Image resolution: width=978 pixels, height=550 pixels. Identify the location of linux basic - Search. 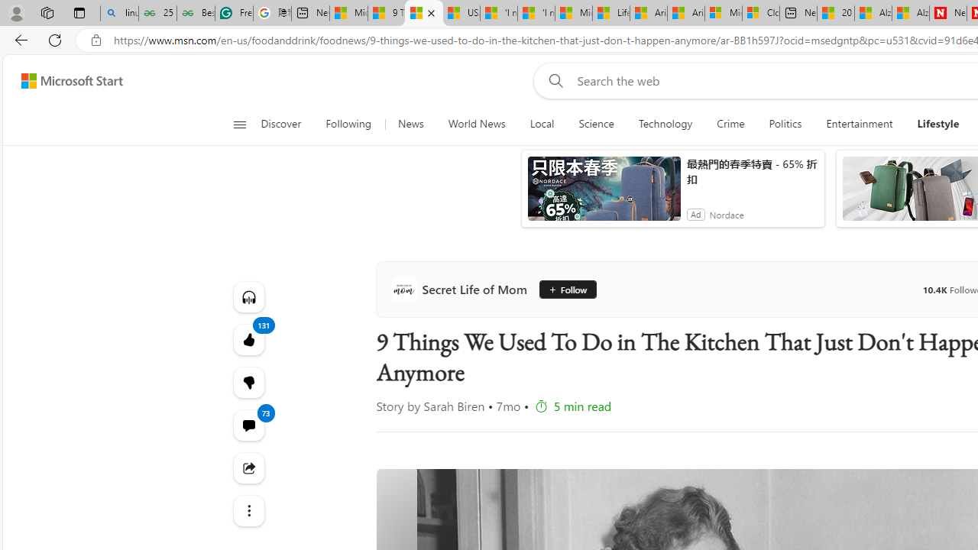
(119, 14).